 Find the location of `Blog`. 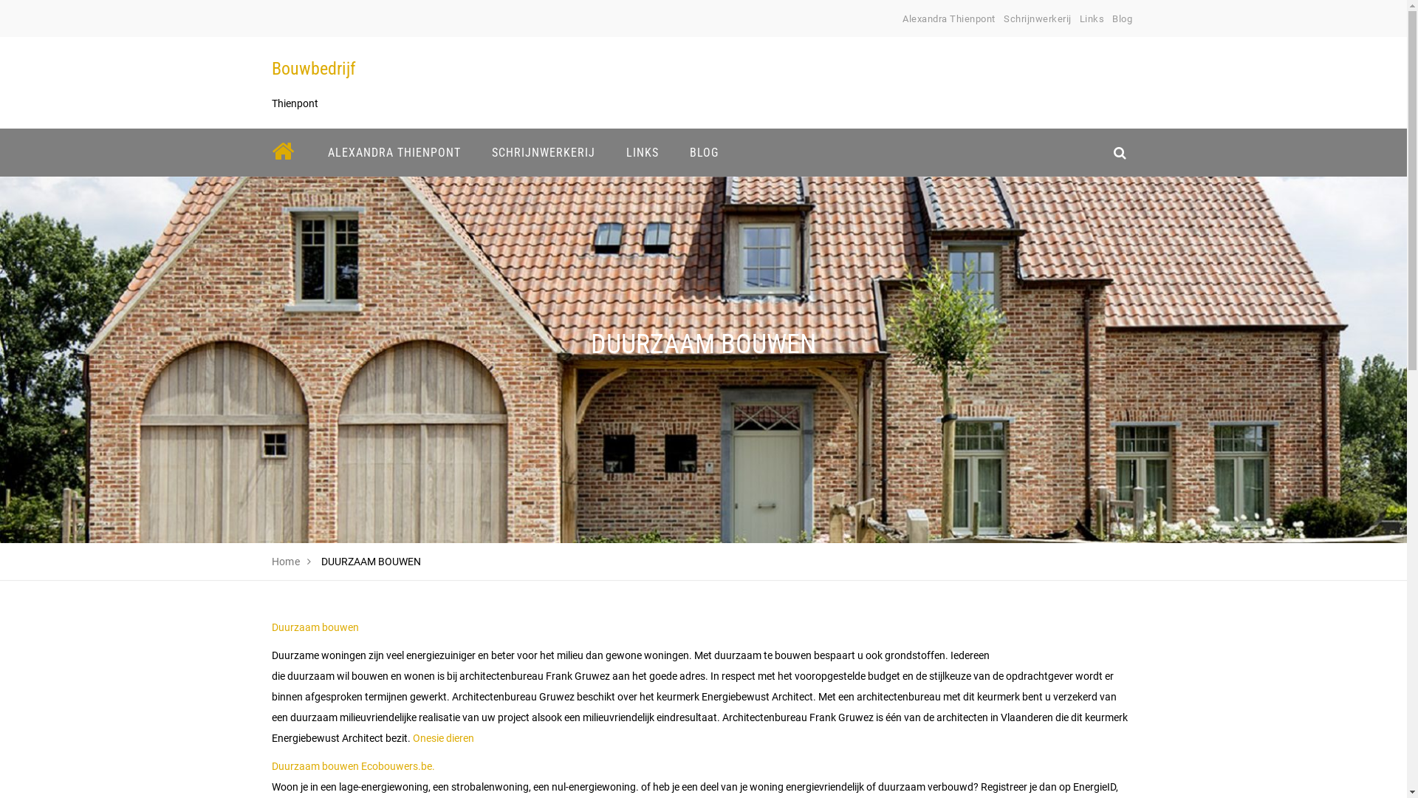

Blog is located at coordinates (1123, 19).